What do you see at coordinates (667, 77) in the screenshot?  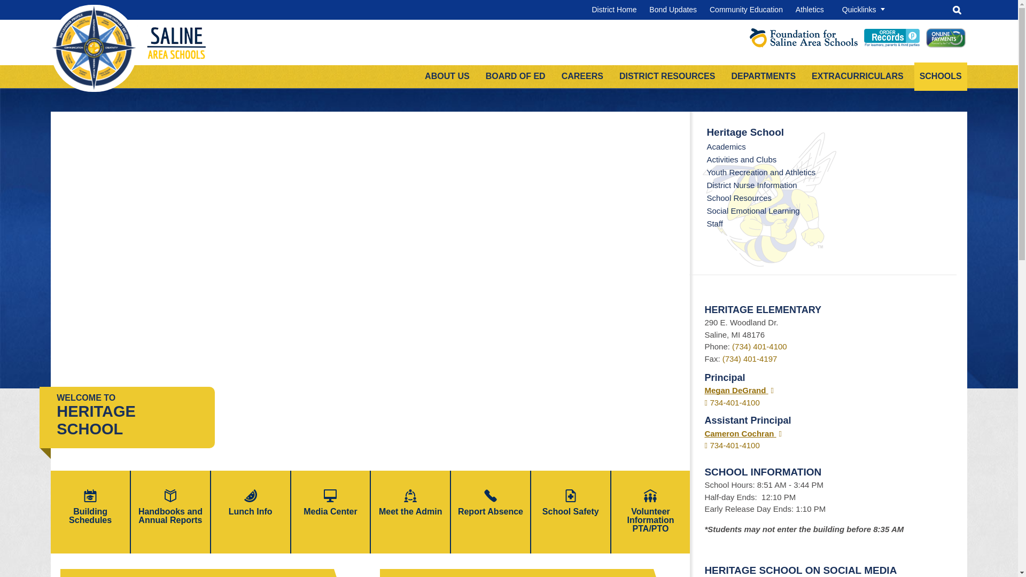 I see `DISTRICT RESOURCES` at bounding box center [667, 77].